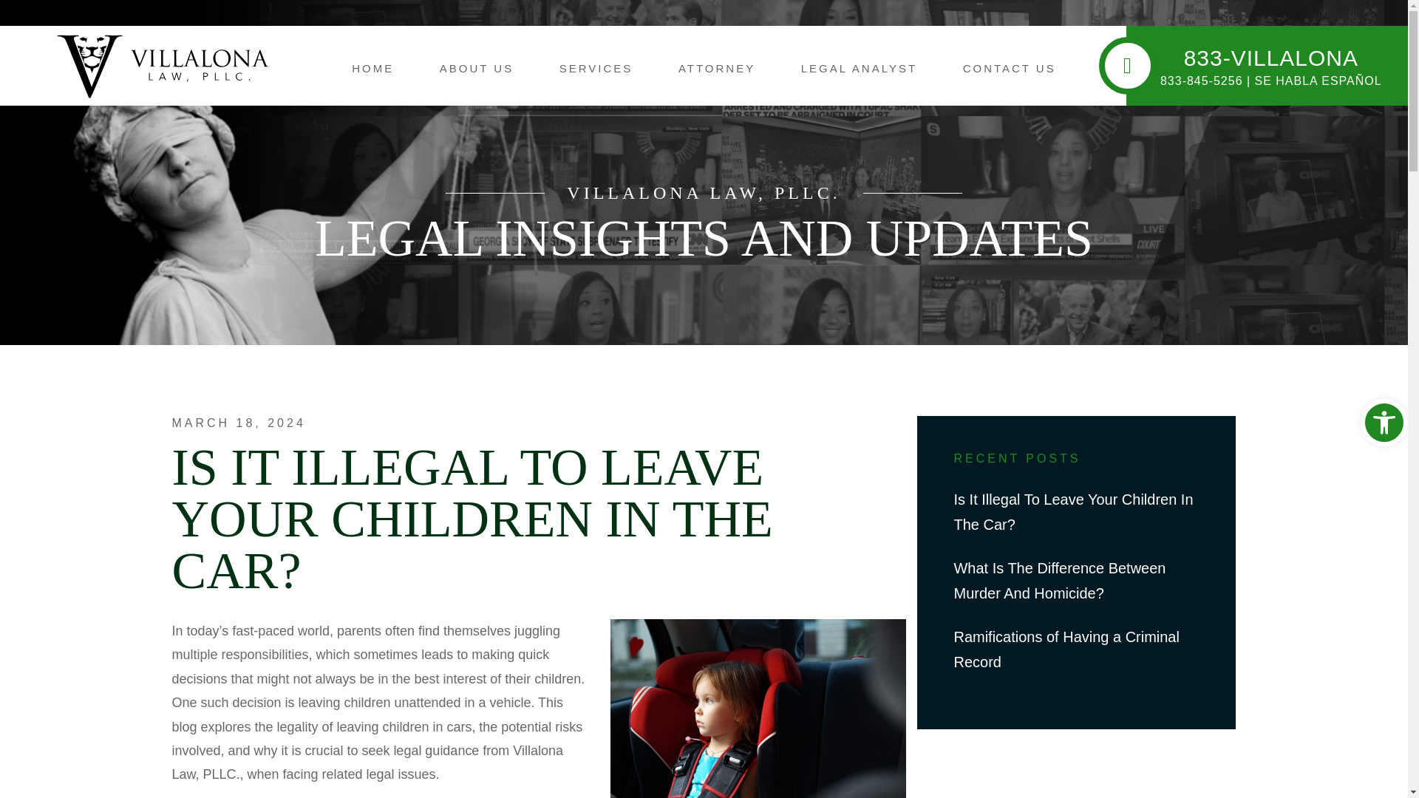 The height and width of the screenshot is (798, 1419). I want to click on SERVICES, so click(596, 68).